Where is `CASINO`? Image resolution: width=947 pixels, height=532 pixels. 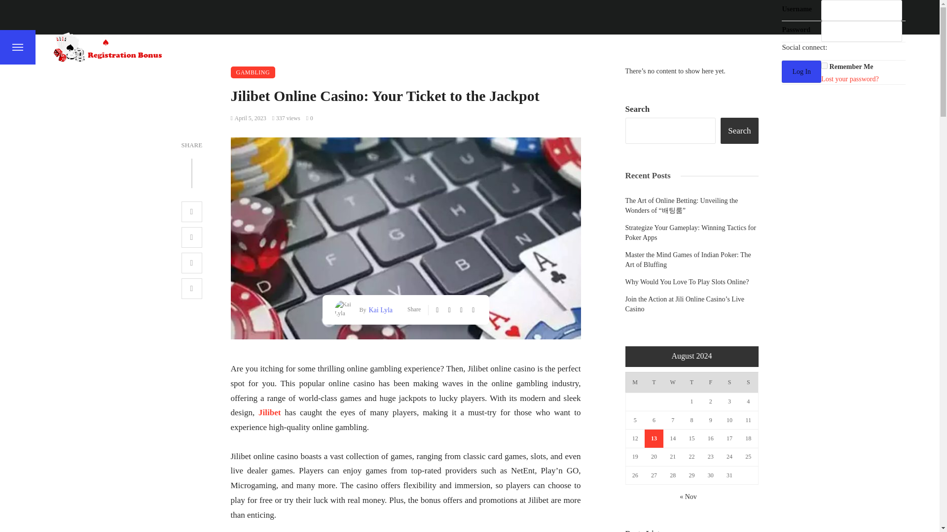 CASINO is located at coordinates (459, 47).